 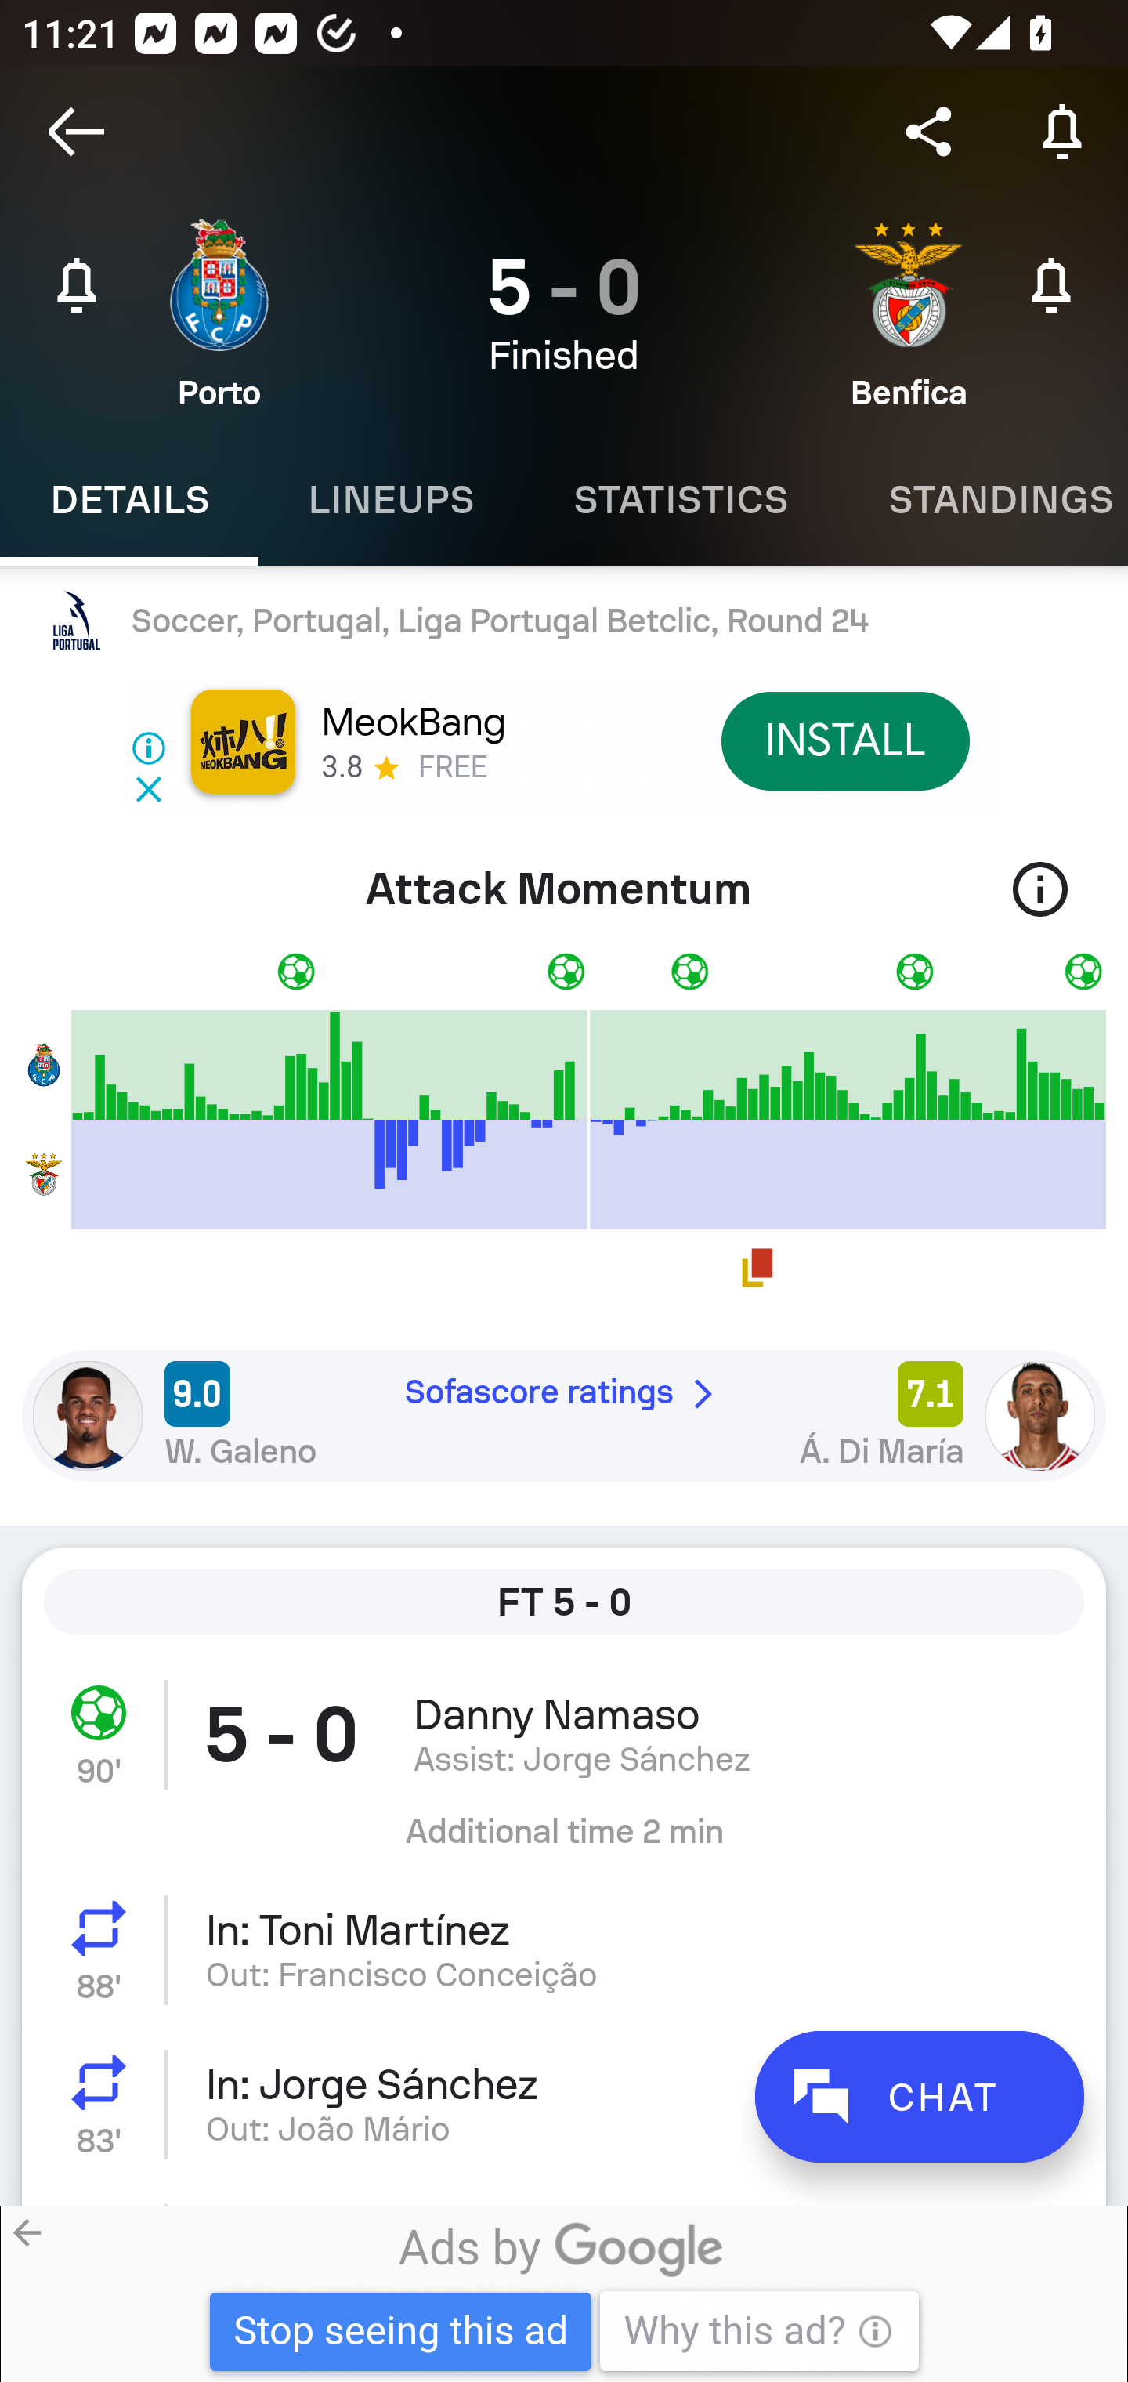 What do you see at coordinates (564, 1842) in the screenshot?
I see `Additional time 2 min` at bounding box center [564, 1842].